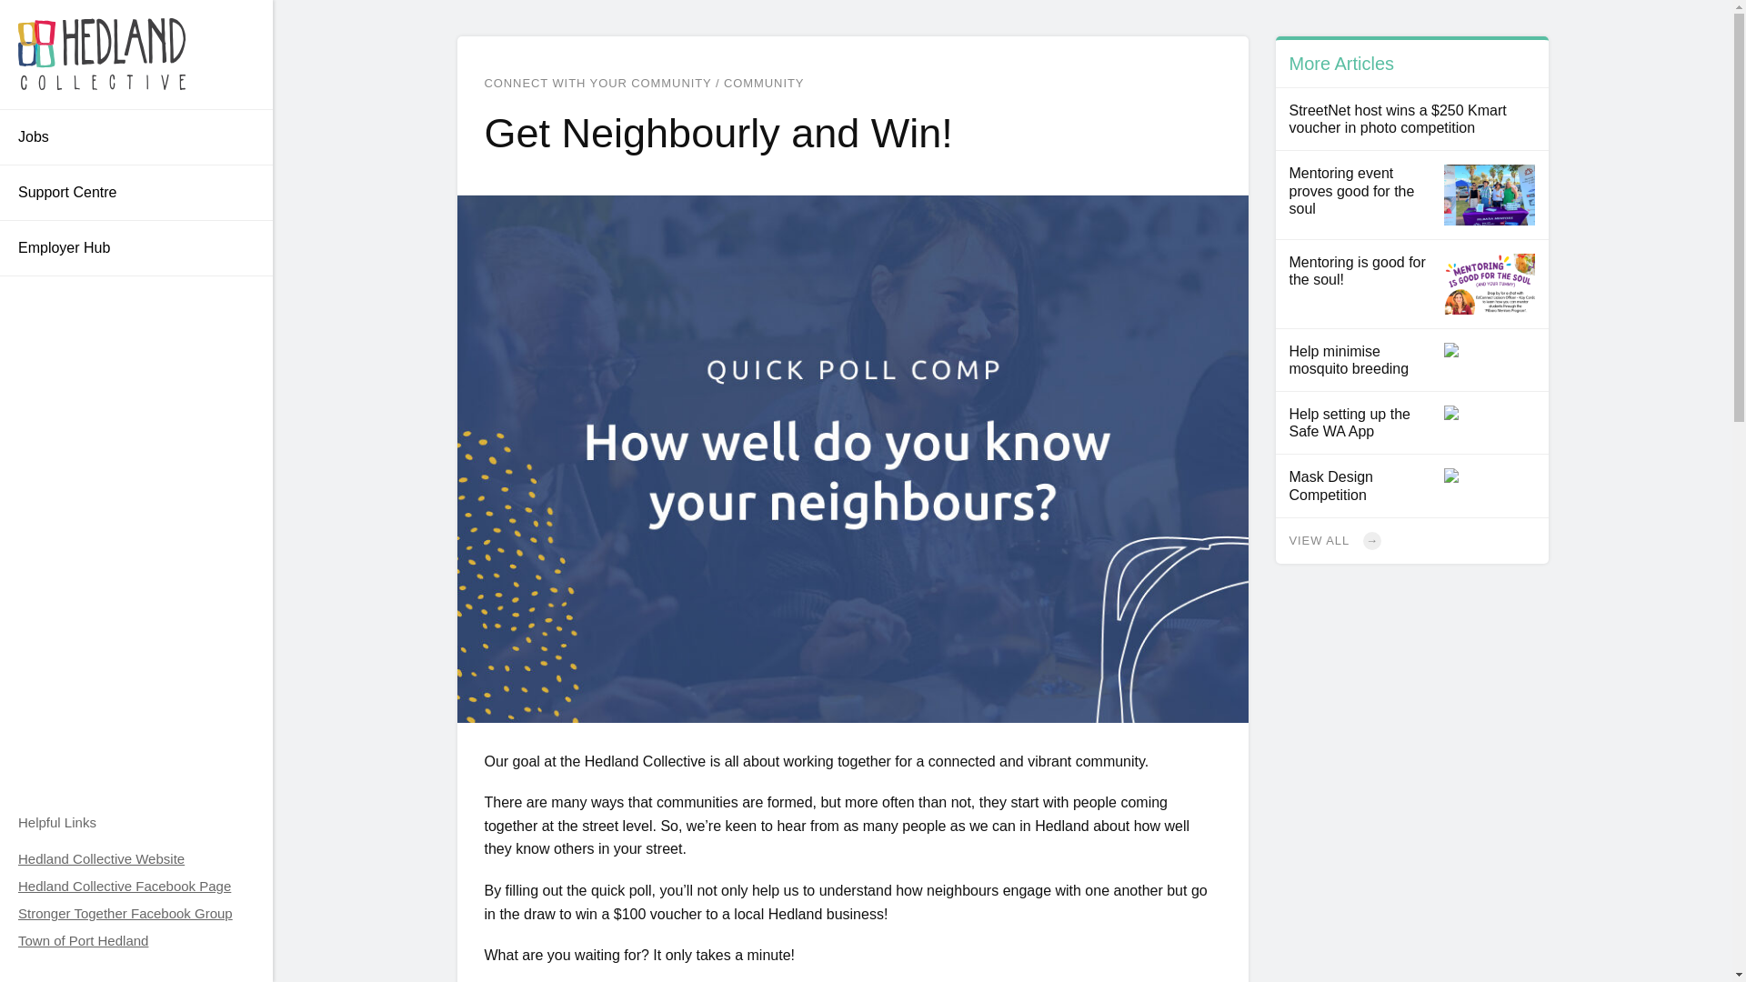 Image resolution: width=1746 pixels, height=982 pixels. I want to click on COMMUNITY, so click(764, 84).